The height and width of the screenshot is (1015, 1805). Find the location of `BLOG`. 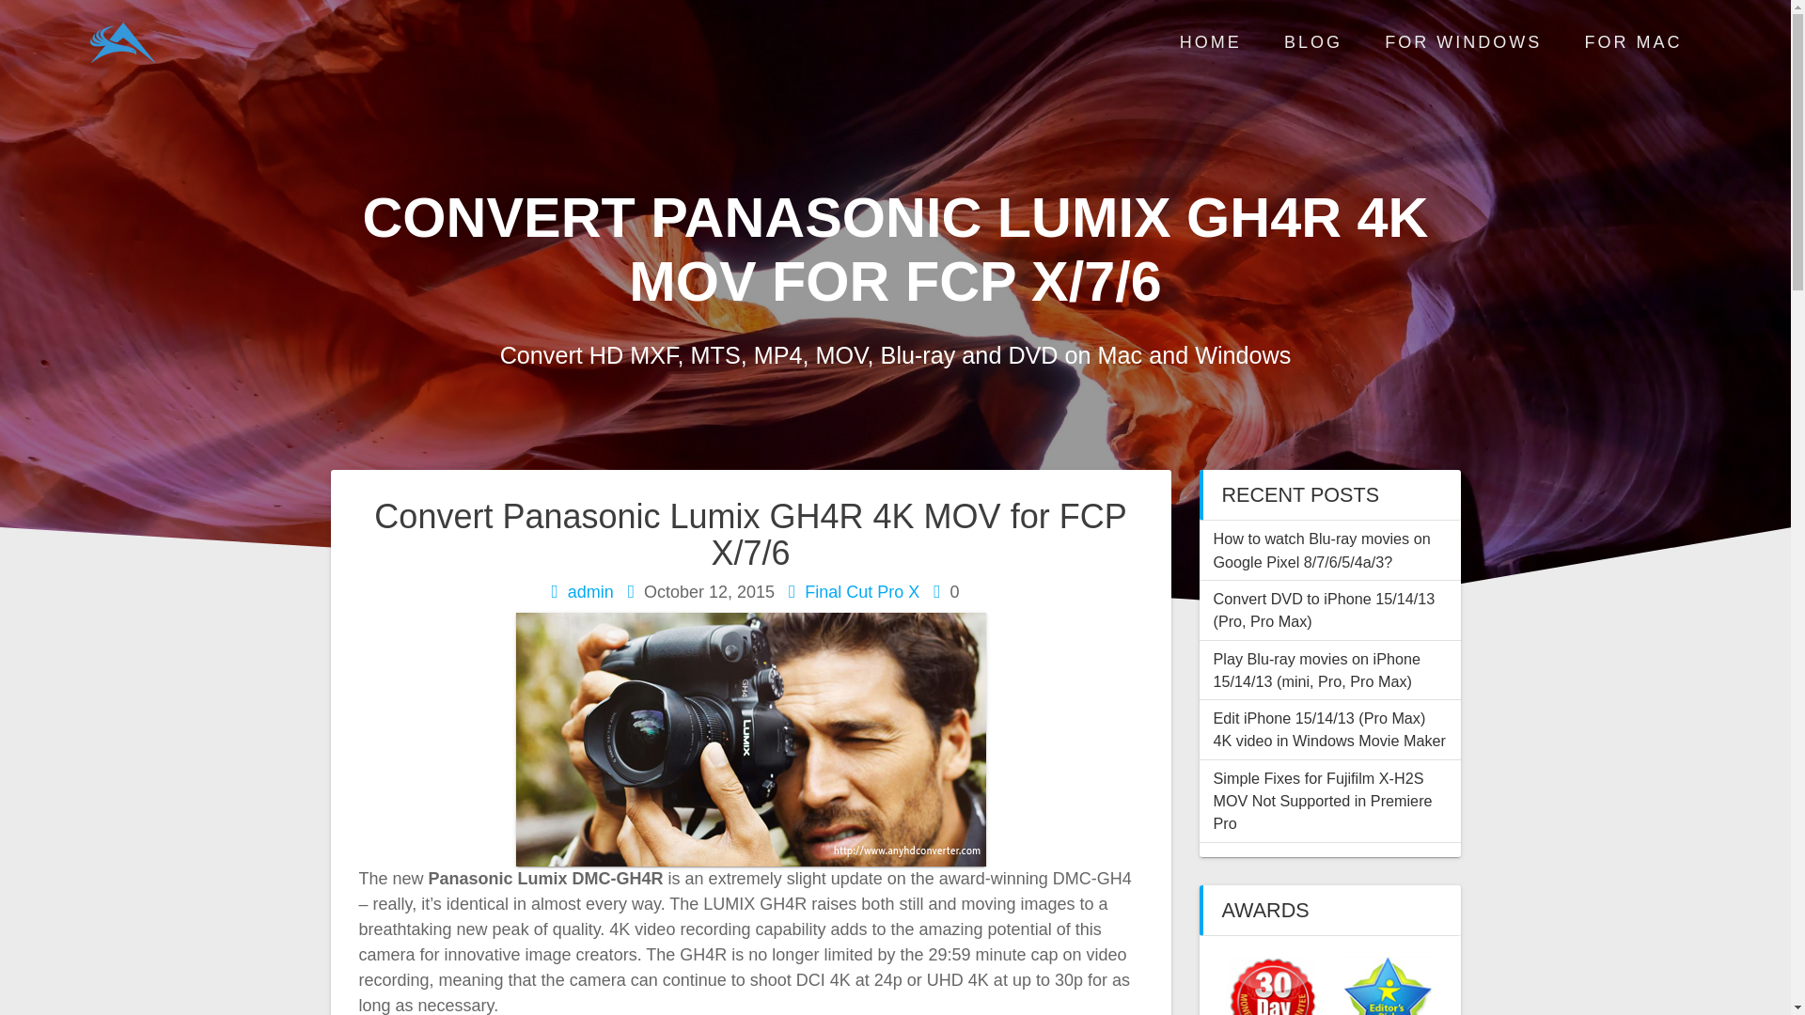

BLOG is located at coordinates (1312, 43).